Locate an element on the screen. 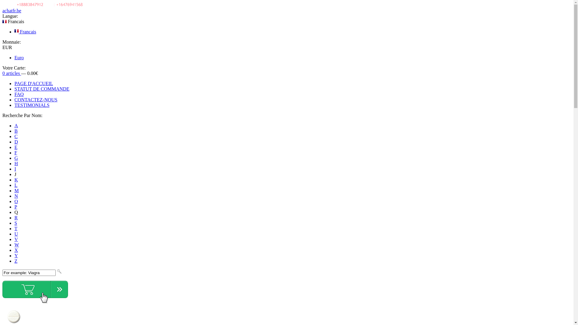 This screenshot has height=325, width=578. N is located at coordinates (16, 196).